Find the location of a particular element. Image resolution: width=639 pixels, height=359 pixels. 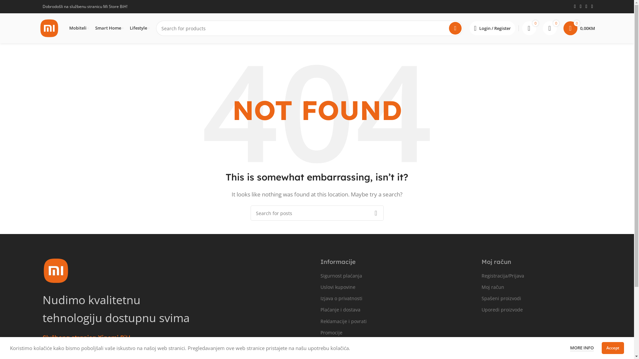

Uslovi kupovine is located at coordinates (386, 287).